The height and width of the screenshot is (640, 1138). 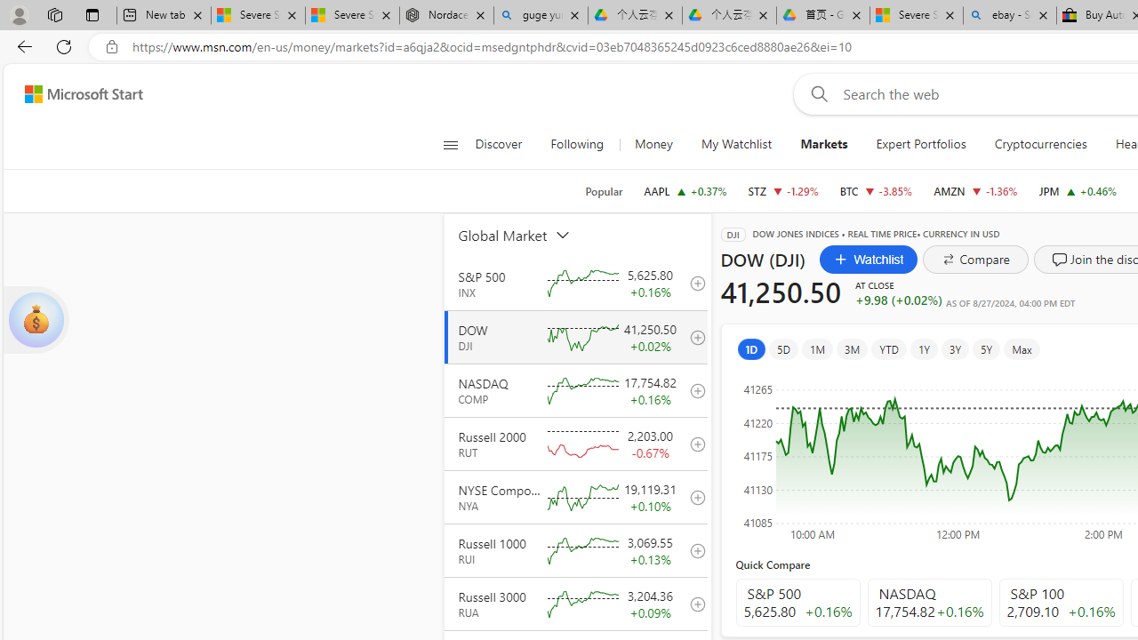 What do you see at coordinates (1040, 144) in the screenshot?
I see `Cryptocurrencies` at bounding box center [1040, 144].